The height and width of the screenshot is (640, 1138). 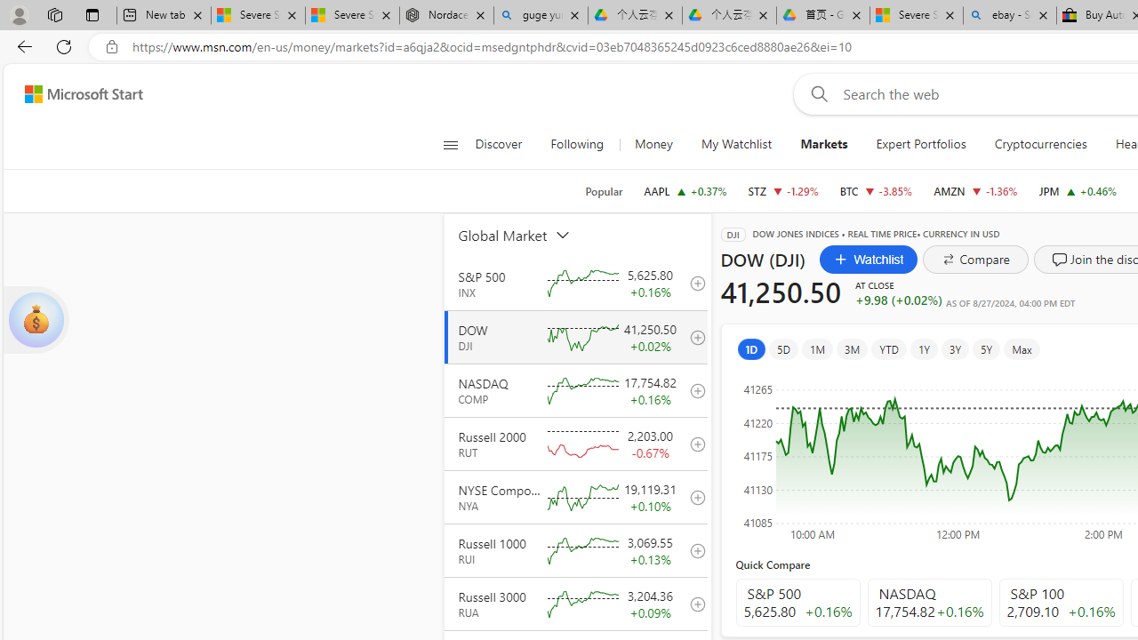 What do you see at coordinates (1040, 144) in the screenshot?
I see `Cryptocurrencies` at bounding box center [1040, 144].